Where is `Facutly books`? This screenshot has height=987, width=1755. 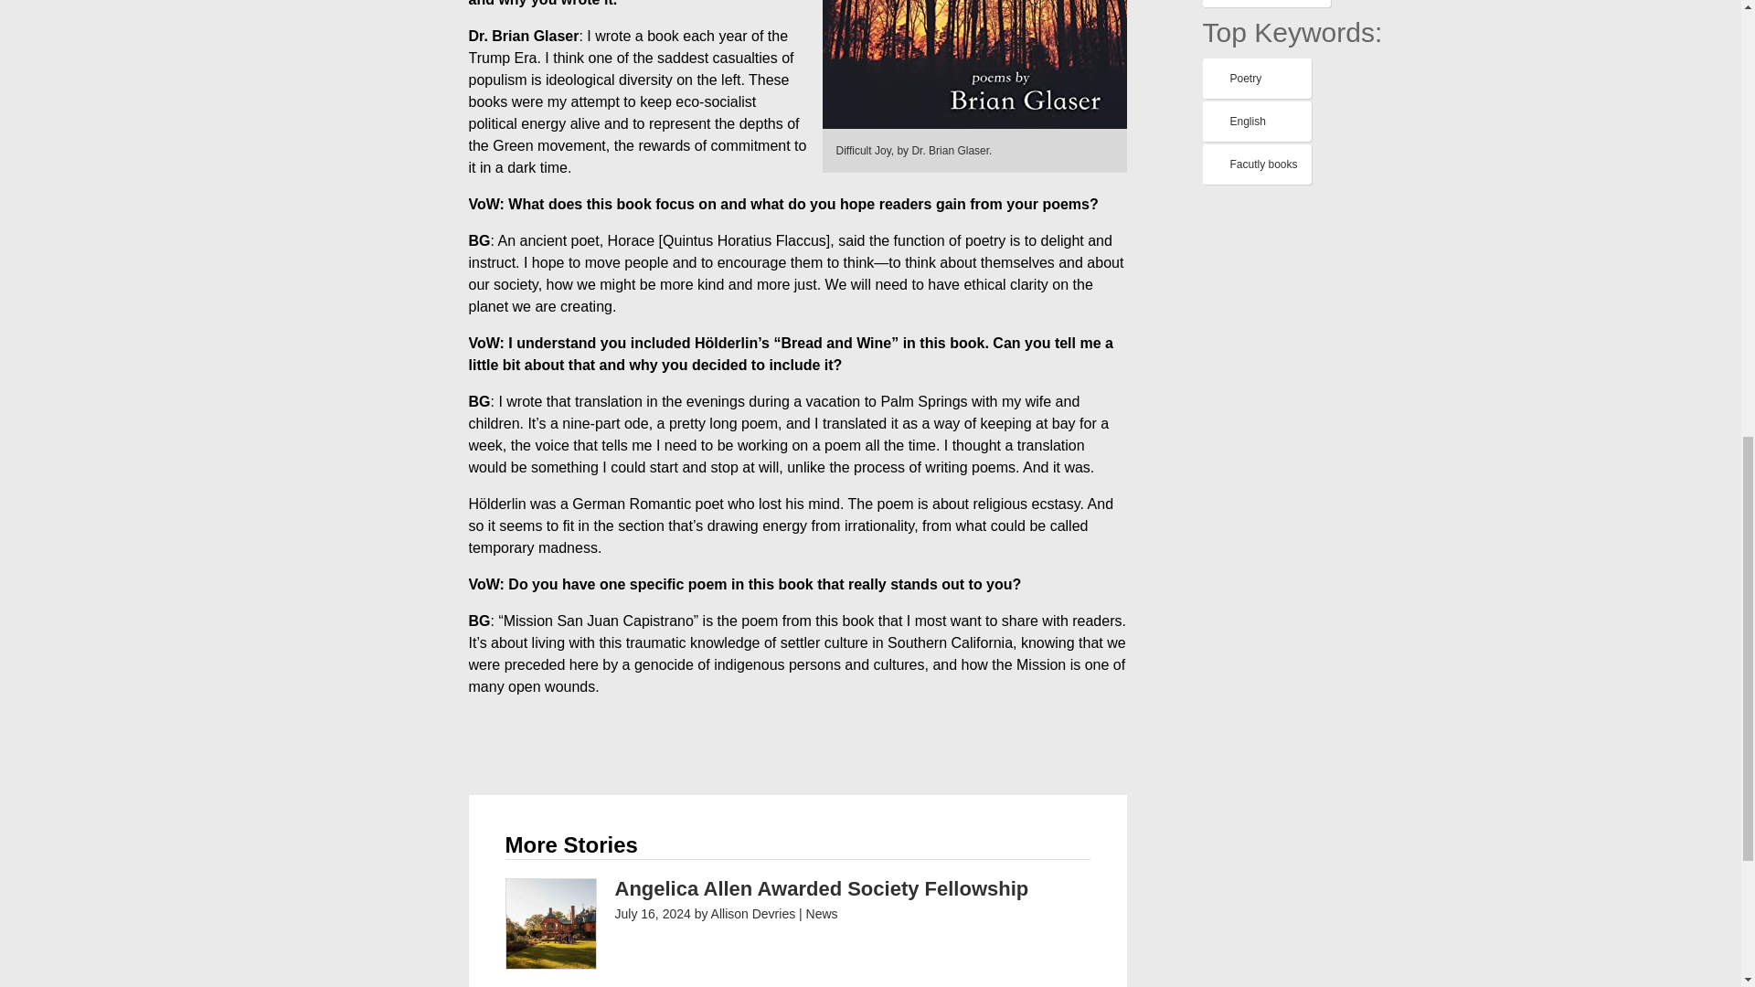 Facutly books is located at coordinates (1256, 164).